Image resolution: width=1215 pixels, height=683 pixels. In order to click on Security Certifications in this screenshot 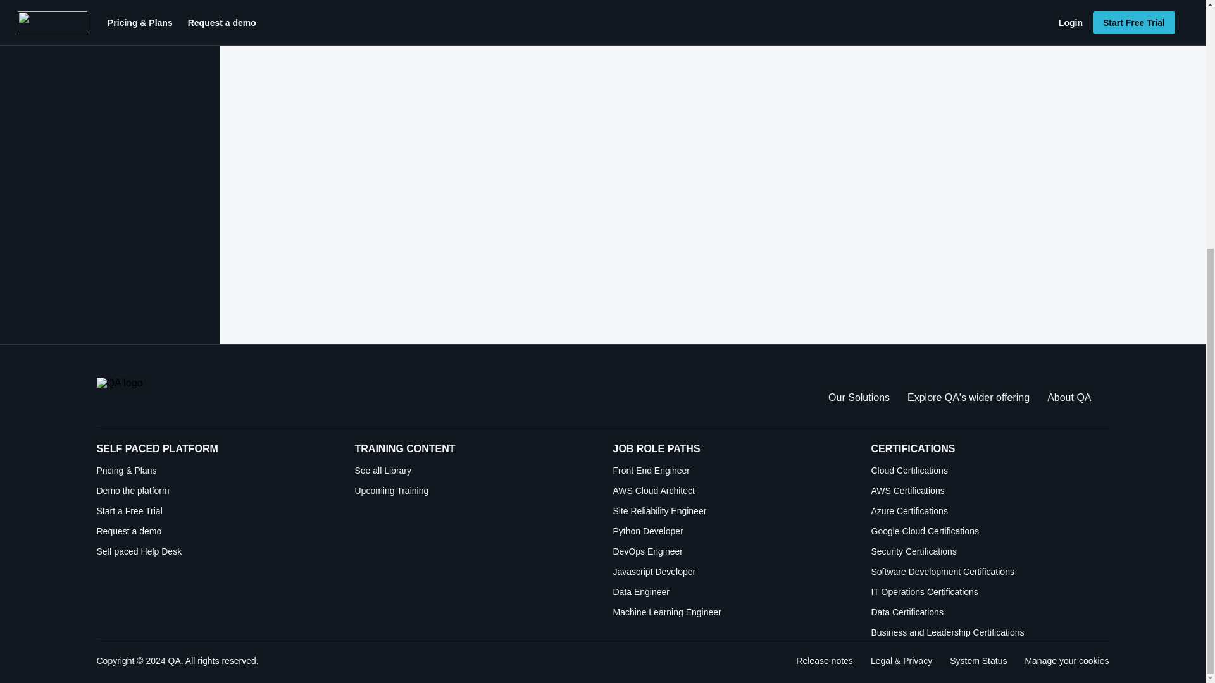, I will do `click(990, 551)`.